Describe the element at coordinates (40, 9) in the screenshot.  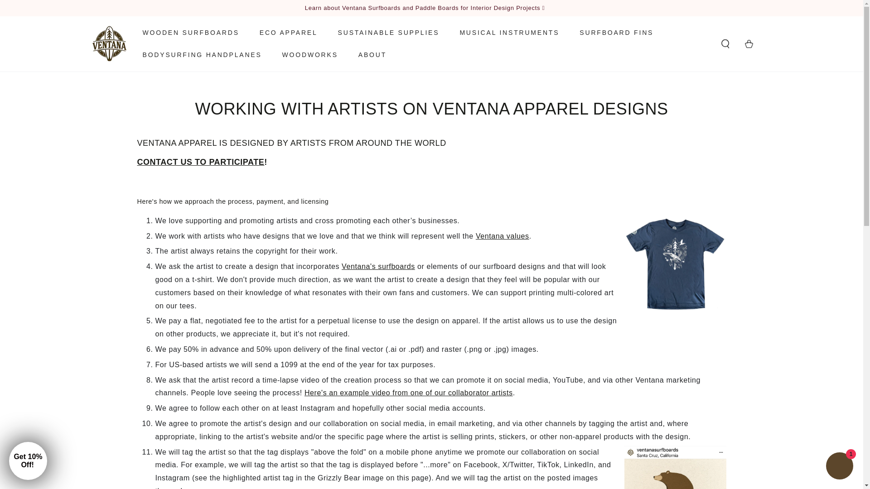
I see `SKIP TO CONTENT` at that location.